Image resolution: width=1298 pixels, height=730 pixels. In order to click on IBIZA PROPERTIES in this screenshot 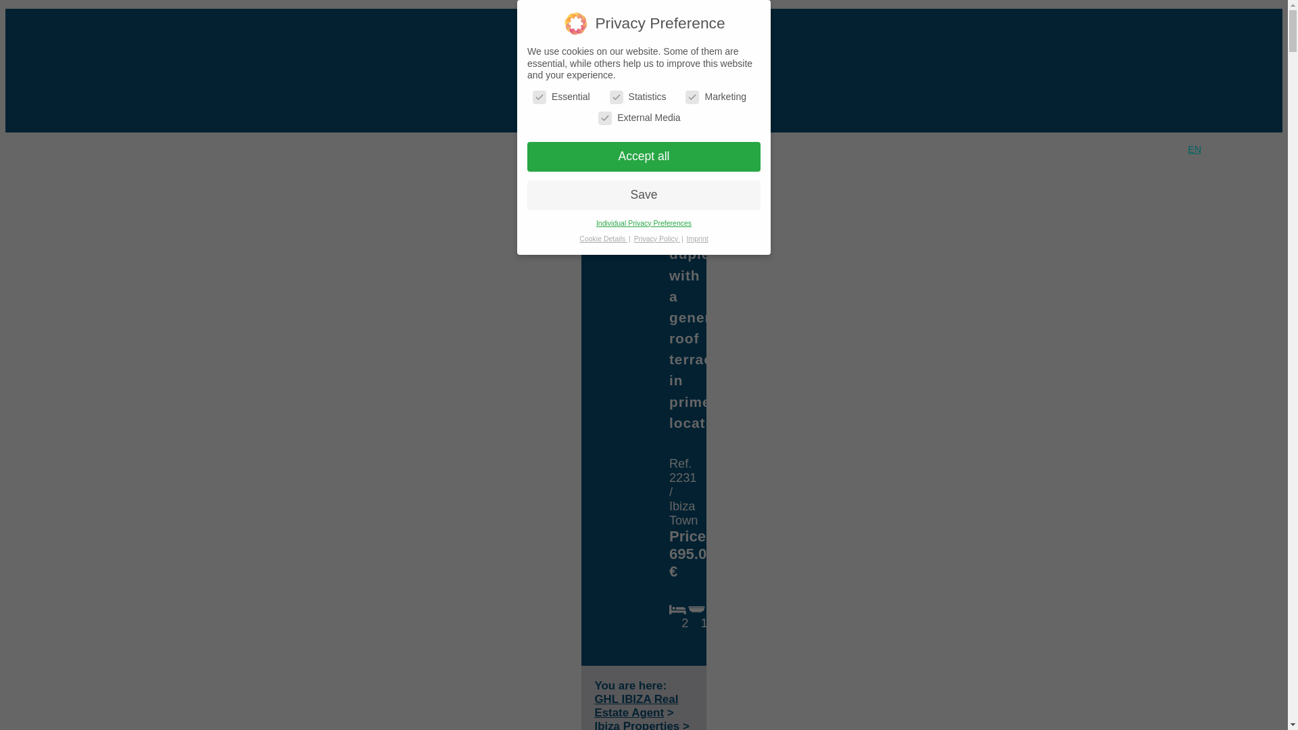, I will do `click(78, 189)`.